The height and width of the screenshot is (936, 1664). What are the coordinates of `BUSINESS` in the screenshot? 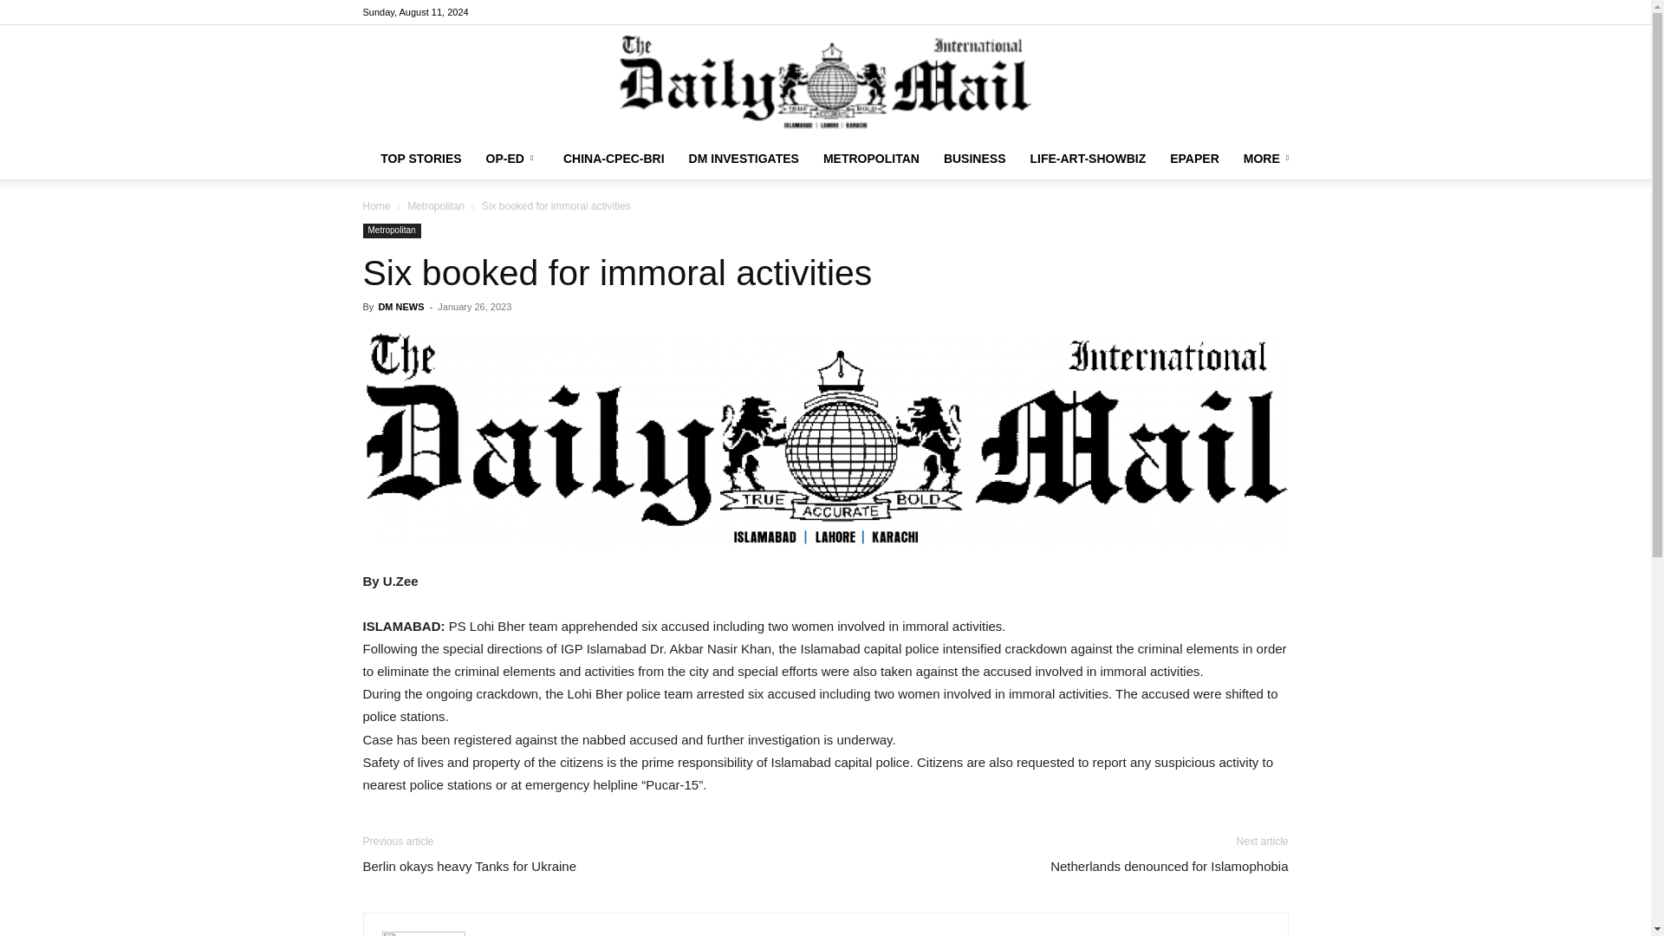 It's located at (975, 158).